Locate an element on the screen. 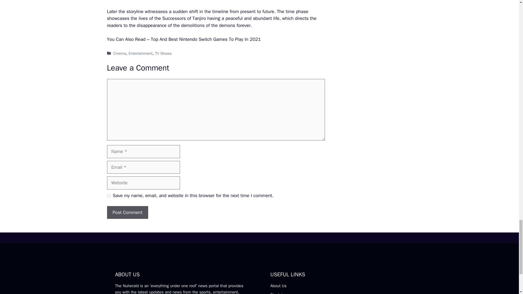  Disclaimer is located at coordinates (279, 293).